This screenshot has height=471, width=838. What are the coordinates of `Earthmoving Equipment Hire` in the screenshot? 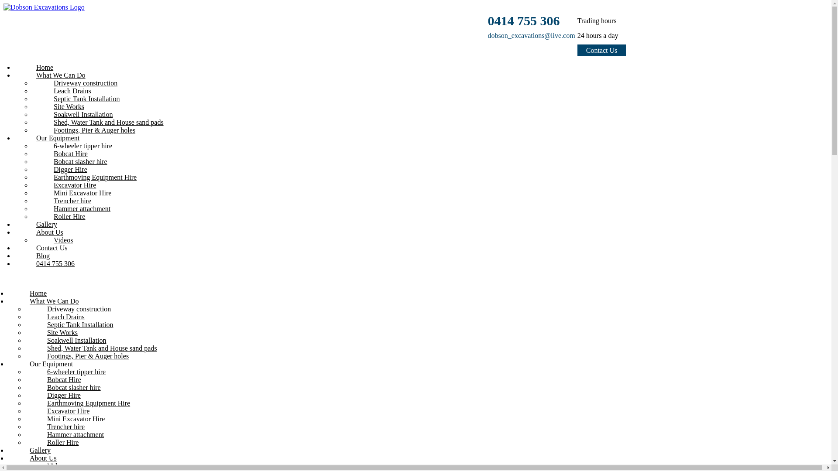 It's located at (86, 399).